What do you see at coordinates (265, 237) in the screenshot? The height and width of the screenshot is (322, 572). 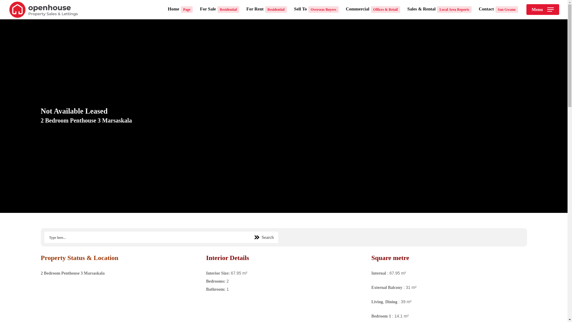 I see `Search` at bounding box center [265, 237].